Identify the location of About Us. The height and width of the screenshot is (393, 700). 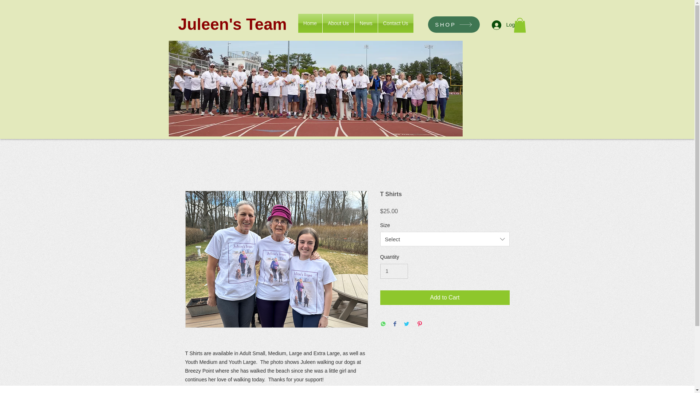
(338, 23).